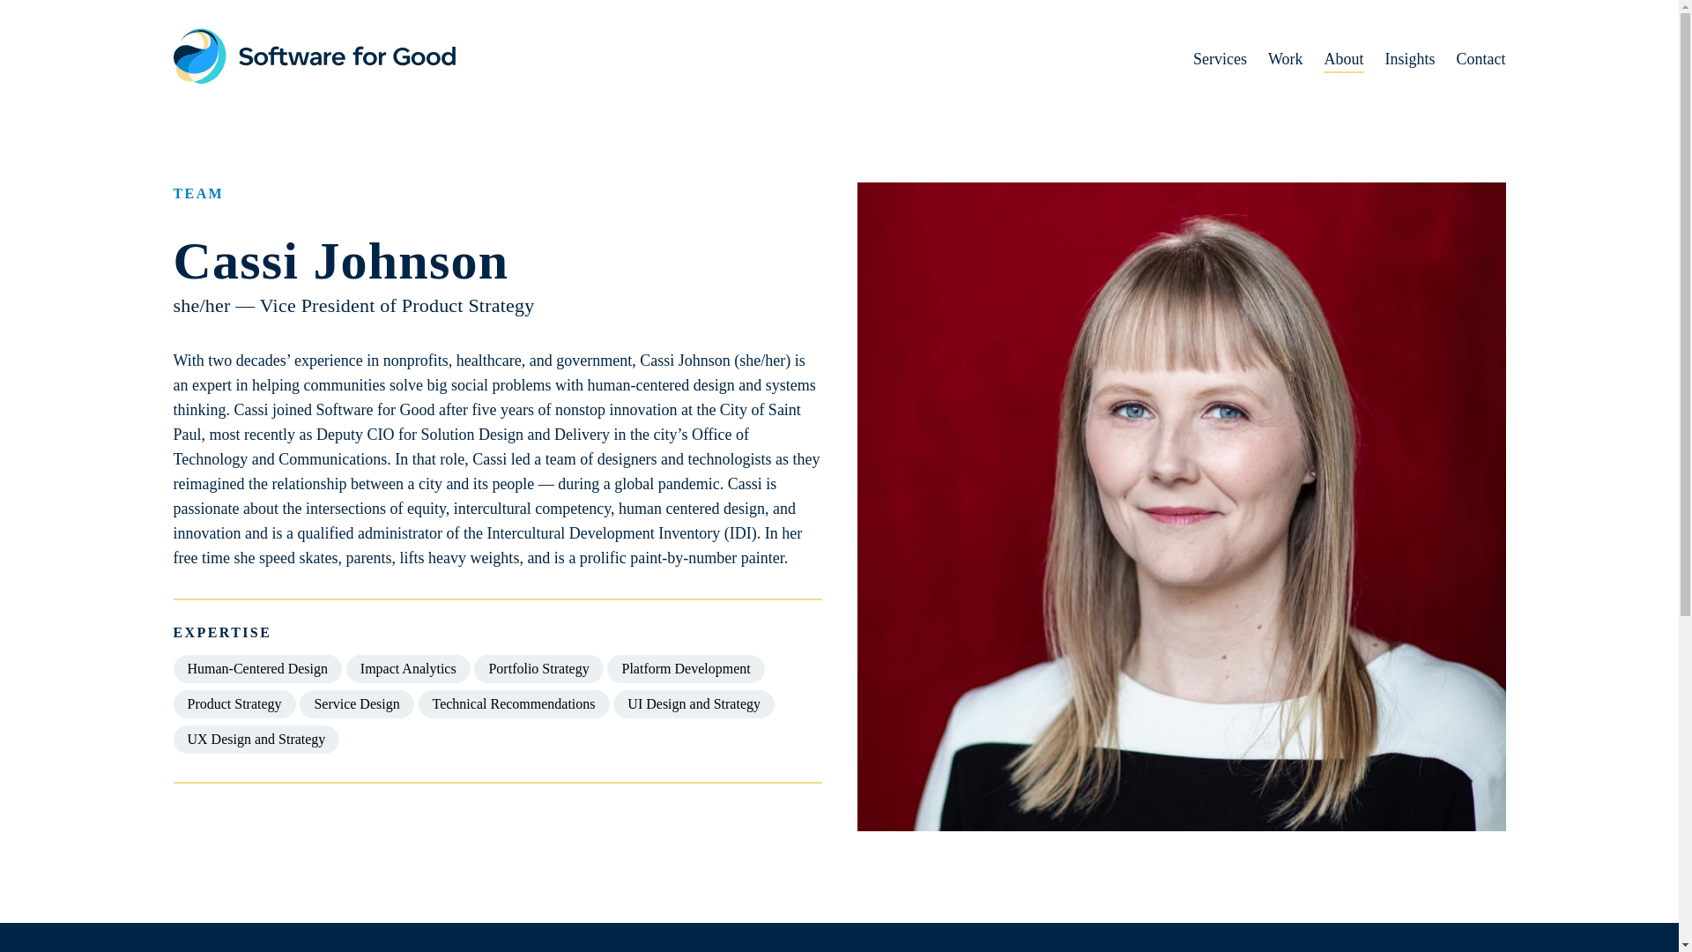 The height and width of the screenshot is (952, 1692). I want to click on Services, so click(1209, 58).